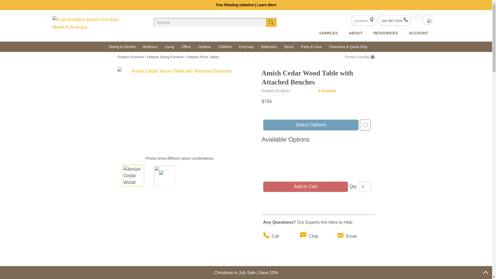 Image resolution: width=496 pixels, height=279 pixels. I want to click on RESOURCES, so click(384, 33).